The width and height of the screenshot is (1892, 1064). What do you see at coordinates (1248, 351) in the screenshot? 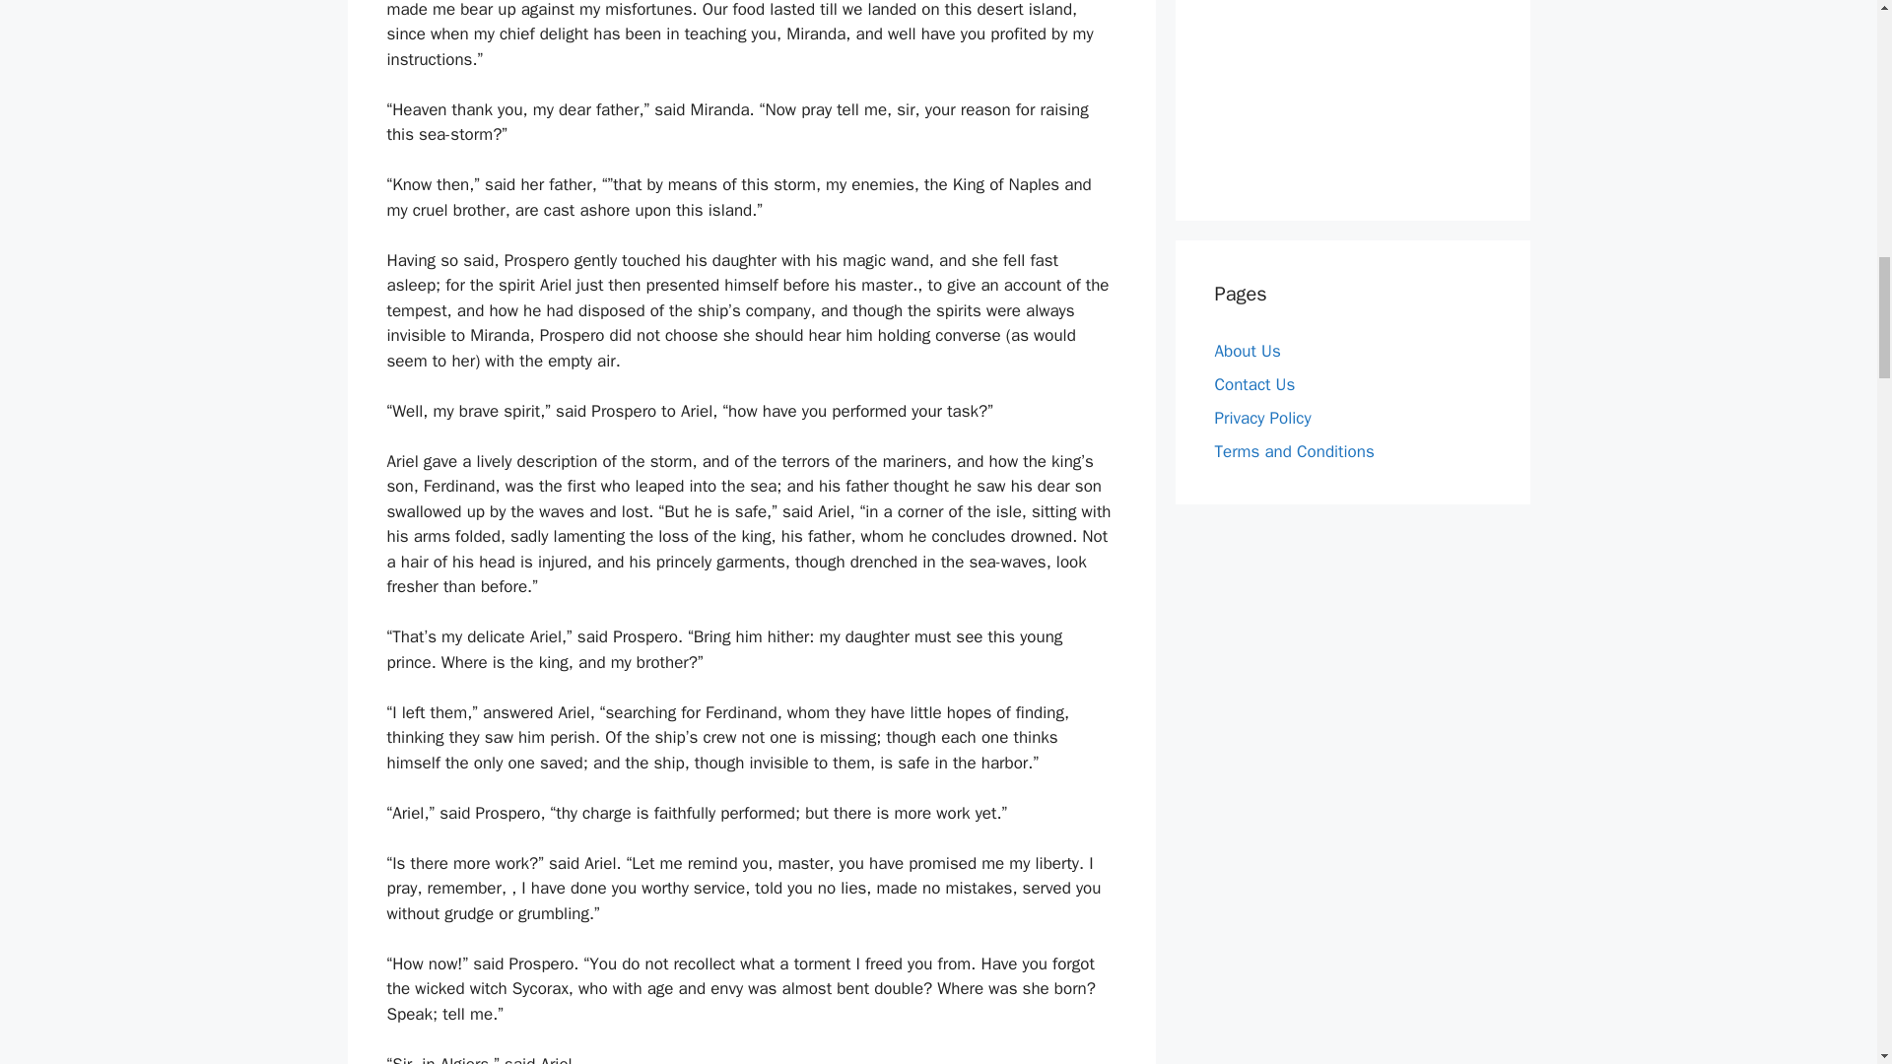
I see `About Us` at bounding box center [1248, 351].